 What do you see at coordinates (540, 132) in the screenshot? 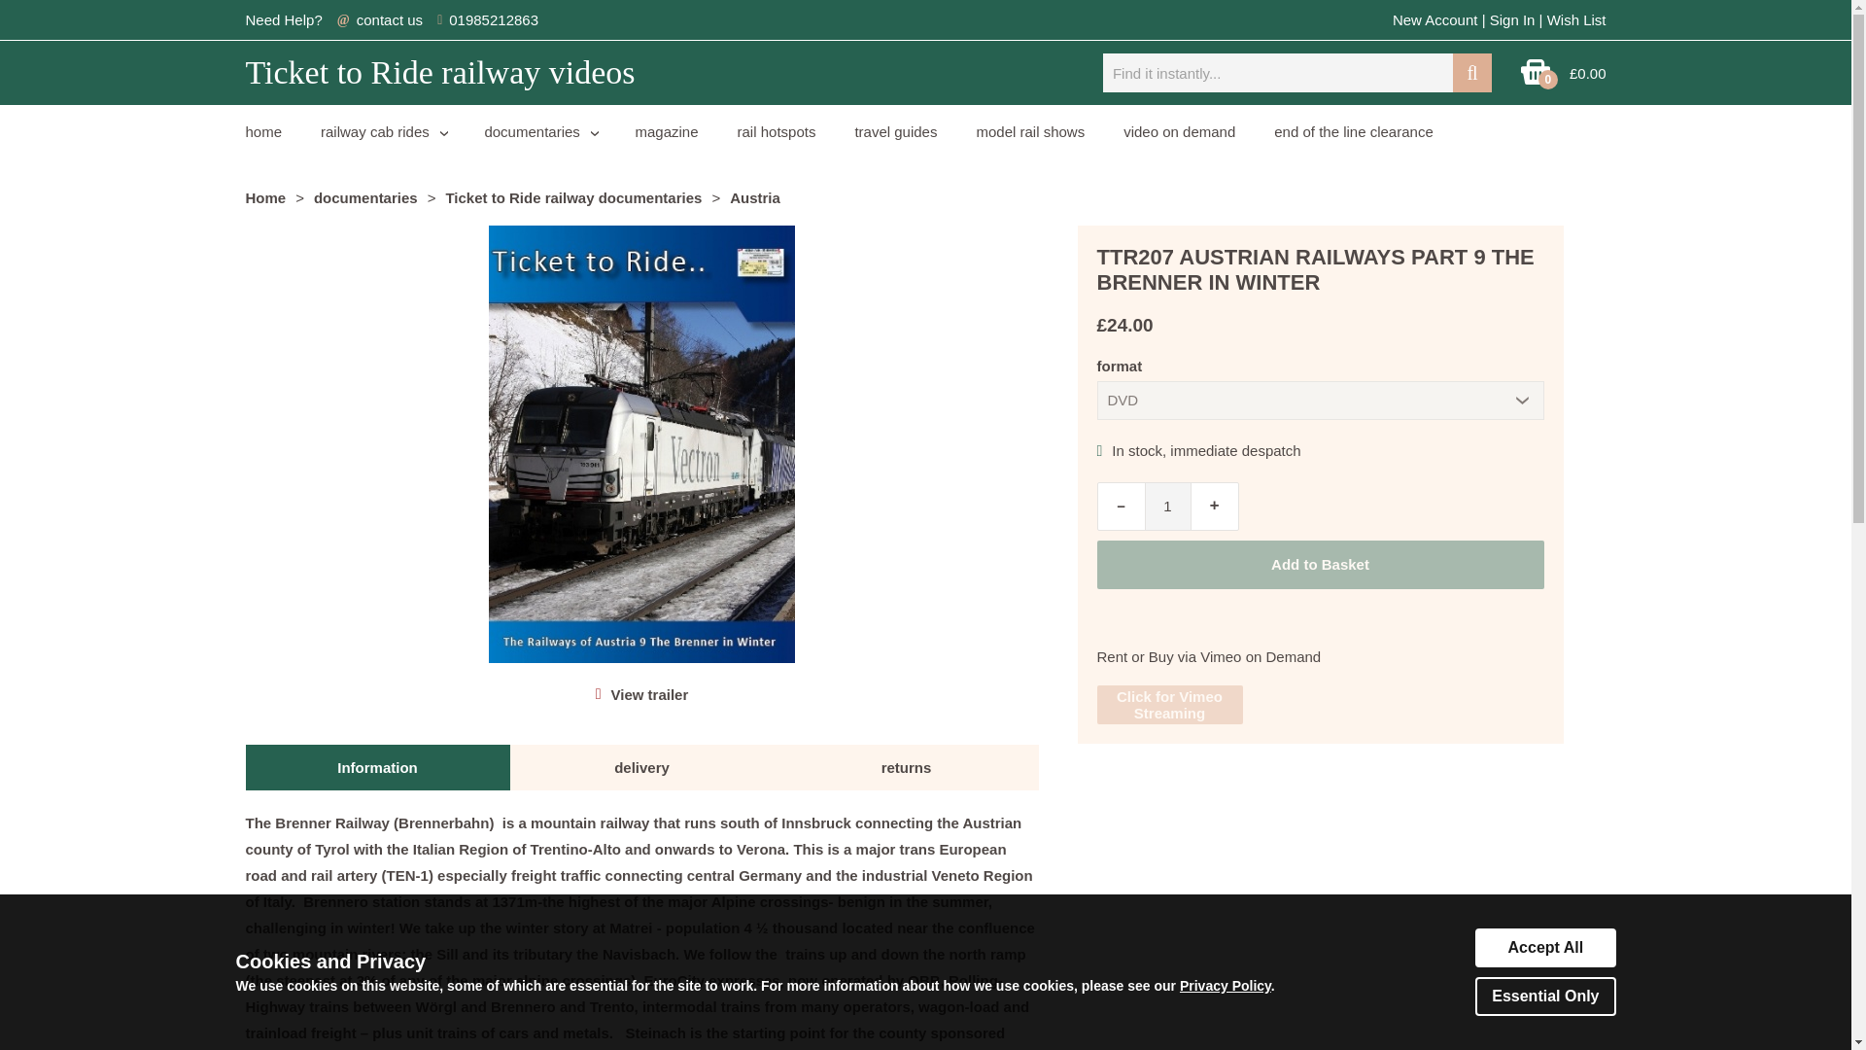
I see `documentaries` at bounding box center [540, 132].